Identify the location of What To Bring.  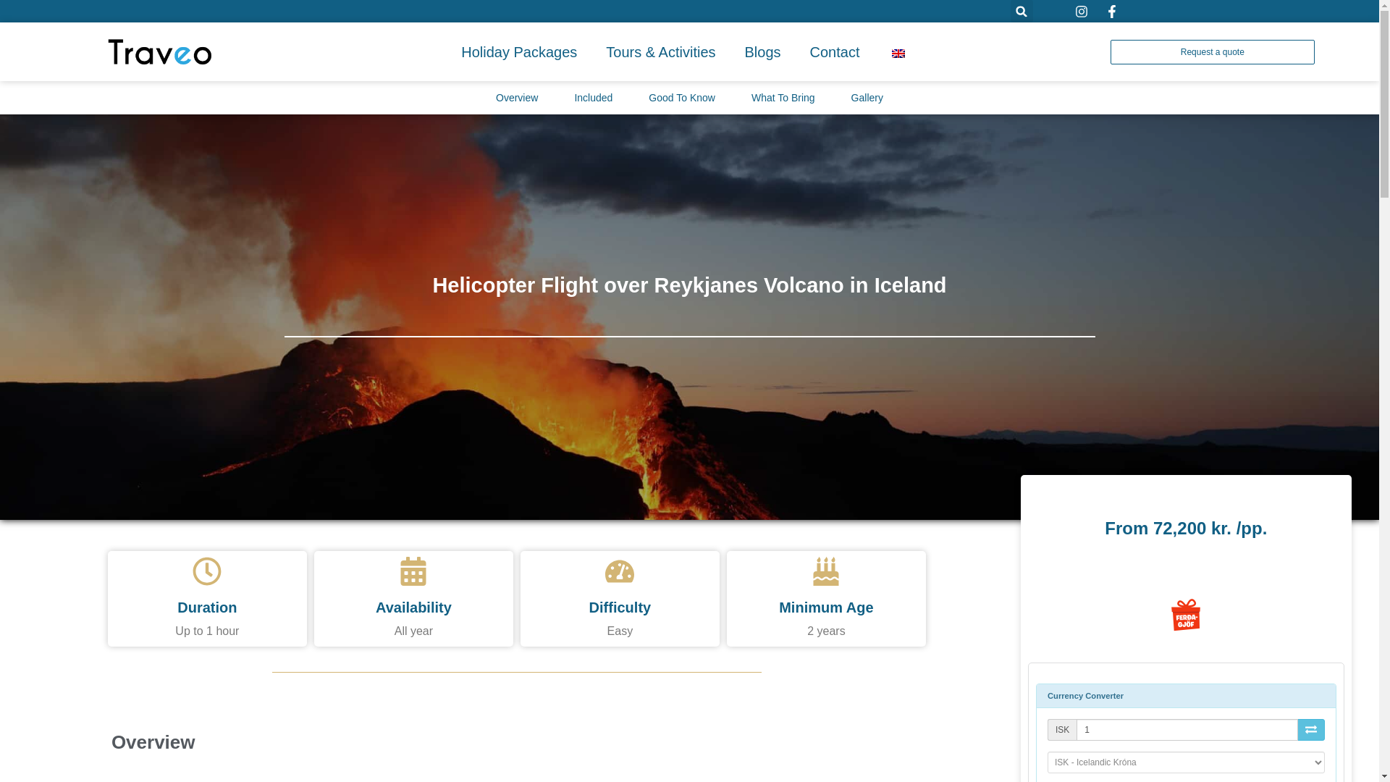
(783, 97).